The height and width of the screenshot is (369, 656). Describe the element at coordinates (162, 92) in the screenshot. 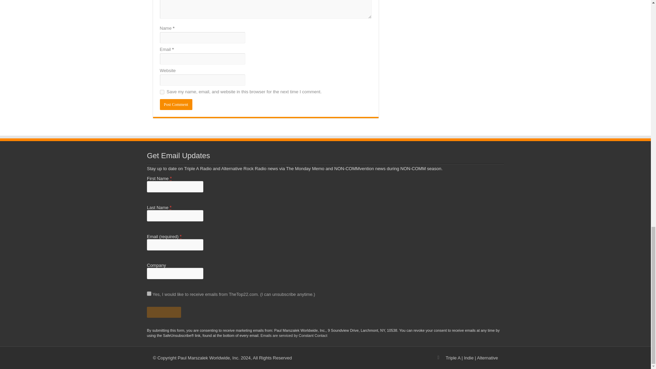

I see `yes` at that location.